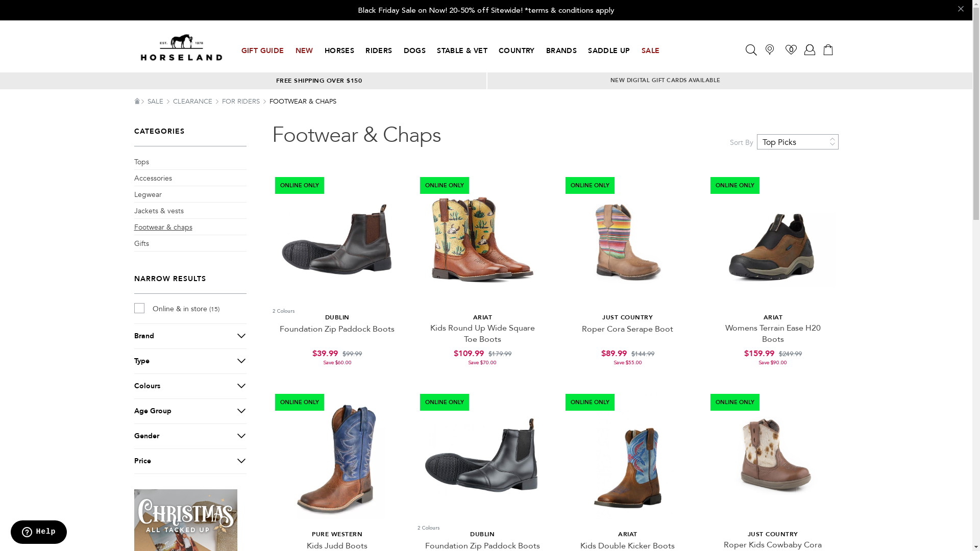  Describe the element at coordinates (338, 357) in the screenshot. I see `$39.99 $99.99
Save $60.00` at that location.